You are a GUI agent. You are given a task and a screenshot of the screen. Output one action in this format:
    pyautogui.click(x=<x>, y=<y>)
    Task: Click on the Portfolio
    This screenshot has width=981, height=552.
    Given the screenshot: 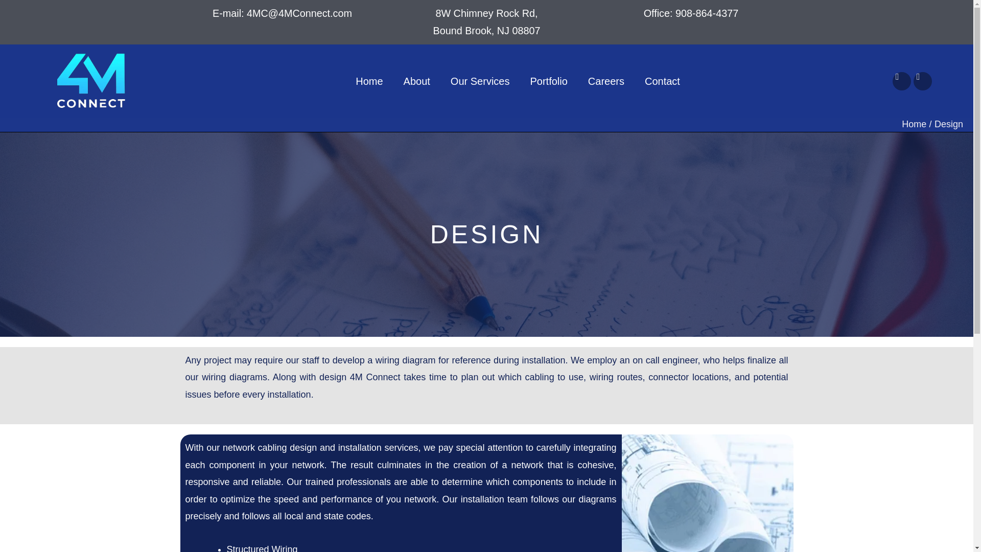 What is the action you would take?
    pyautogui.click(x=691, y=13)
    